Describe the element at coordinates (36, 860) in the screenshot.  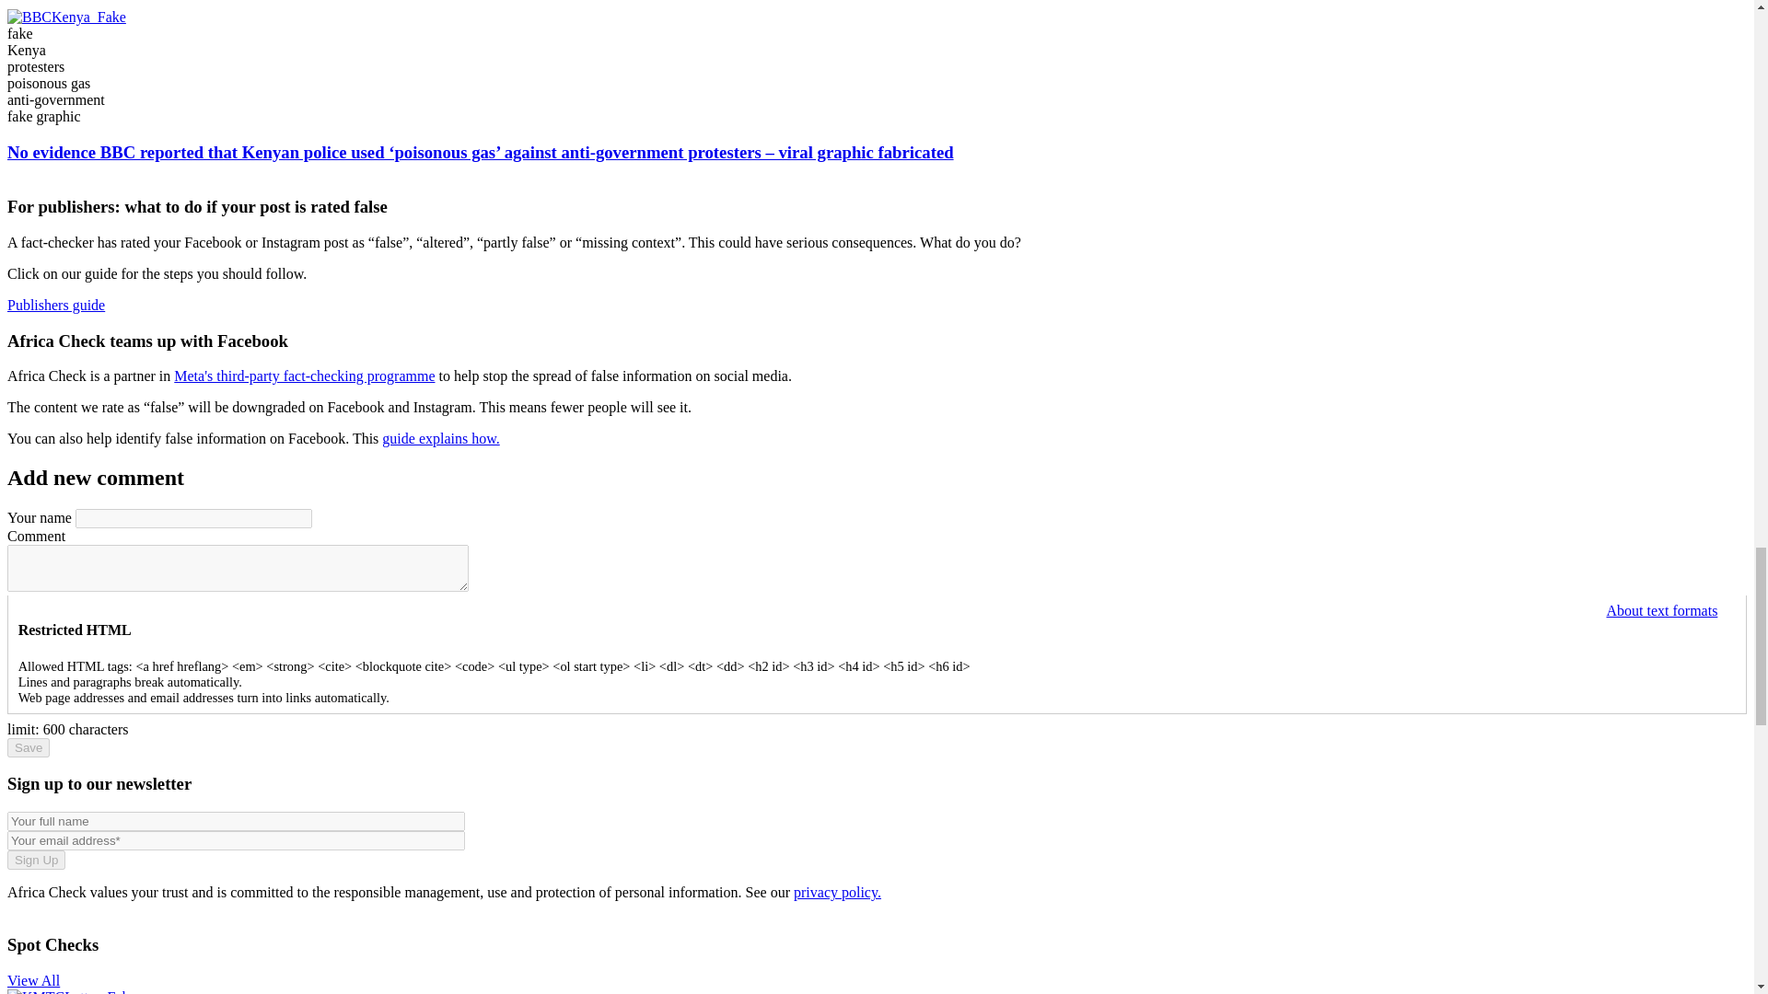
I see `Sign Up` at that location.